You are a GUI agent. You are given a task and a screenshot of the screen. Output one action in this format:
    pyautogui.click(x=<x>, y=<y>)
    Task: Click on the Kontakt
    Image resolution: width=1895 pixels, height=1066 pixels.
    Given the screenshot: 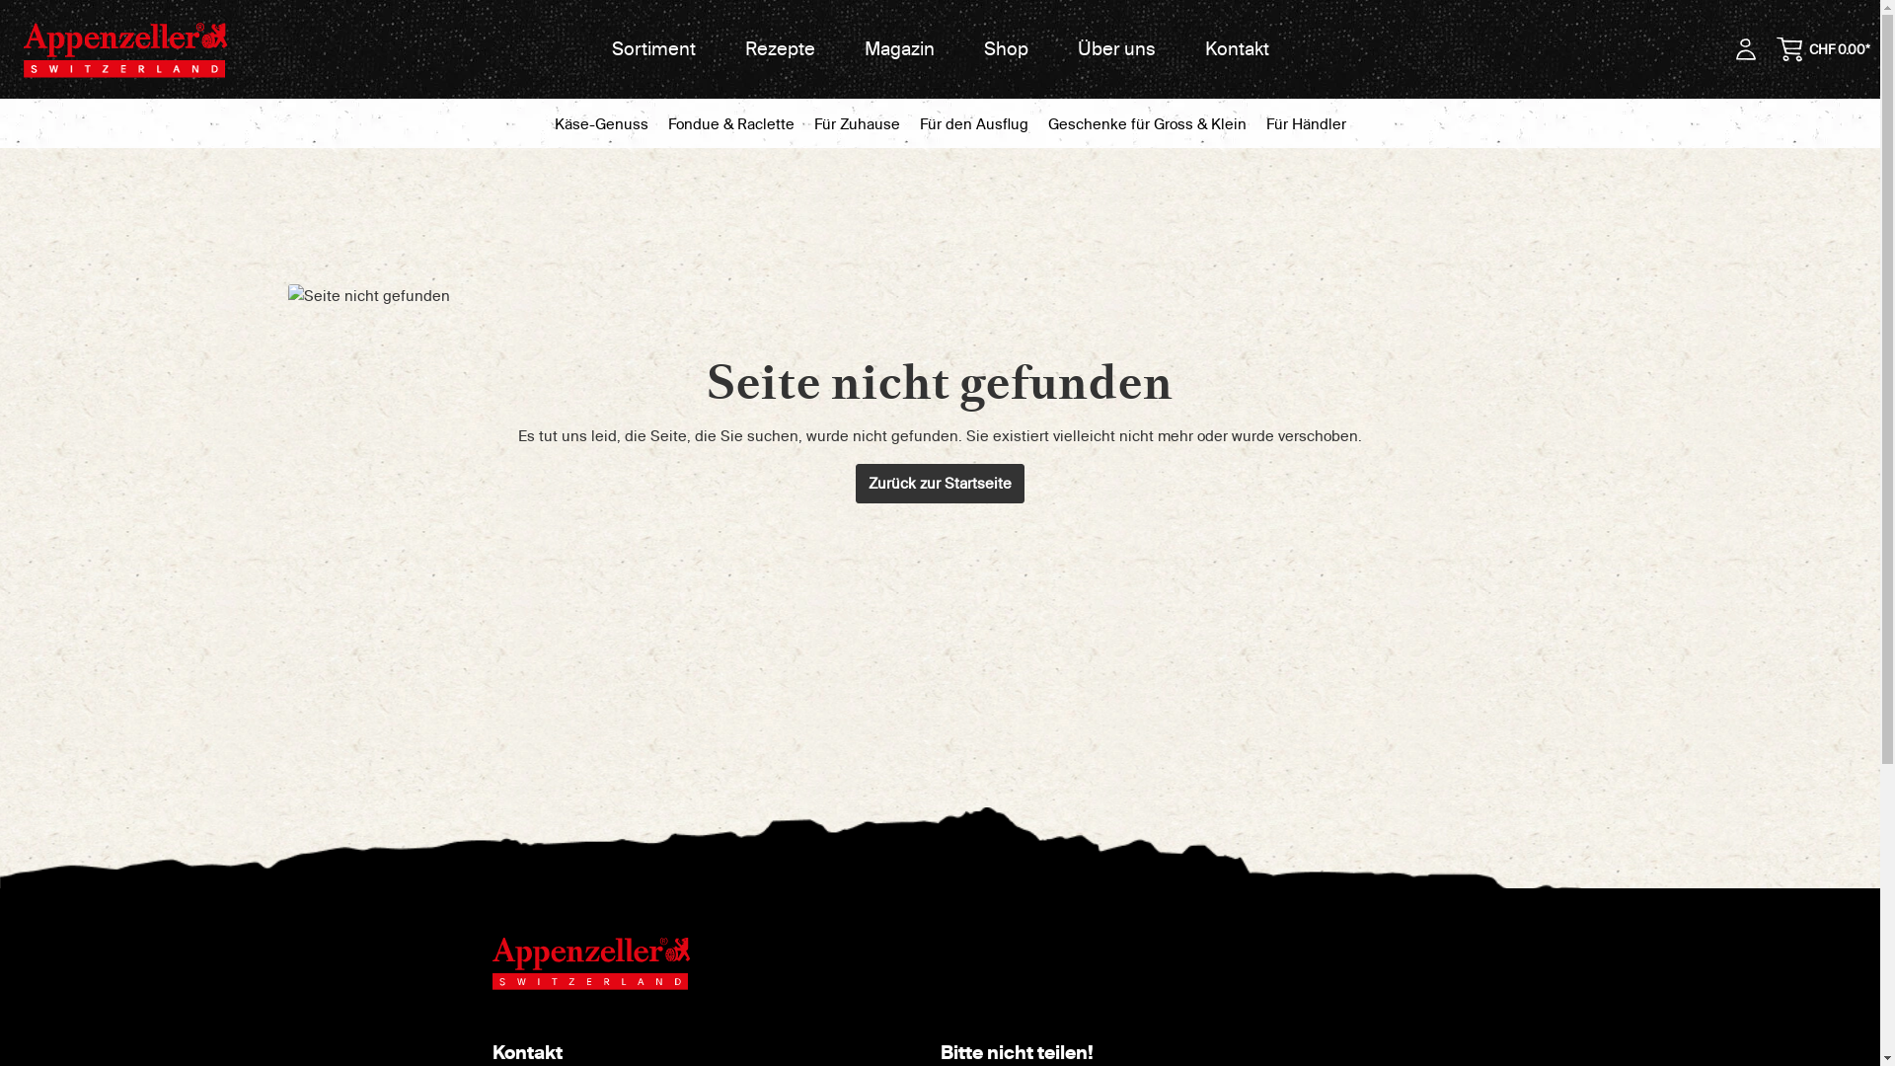 What is the action you would take?
    pyautogui.click(x=1238, y=49)
    